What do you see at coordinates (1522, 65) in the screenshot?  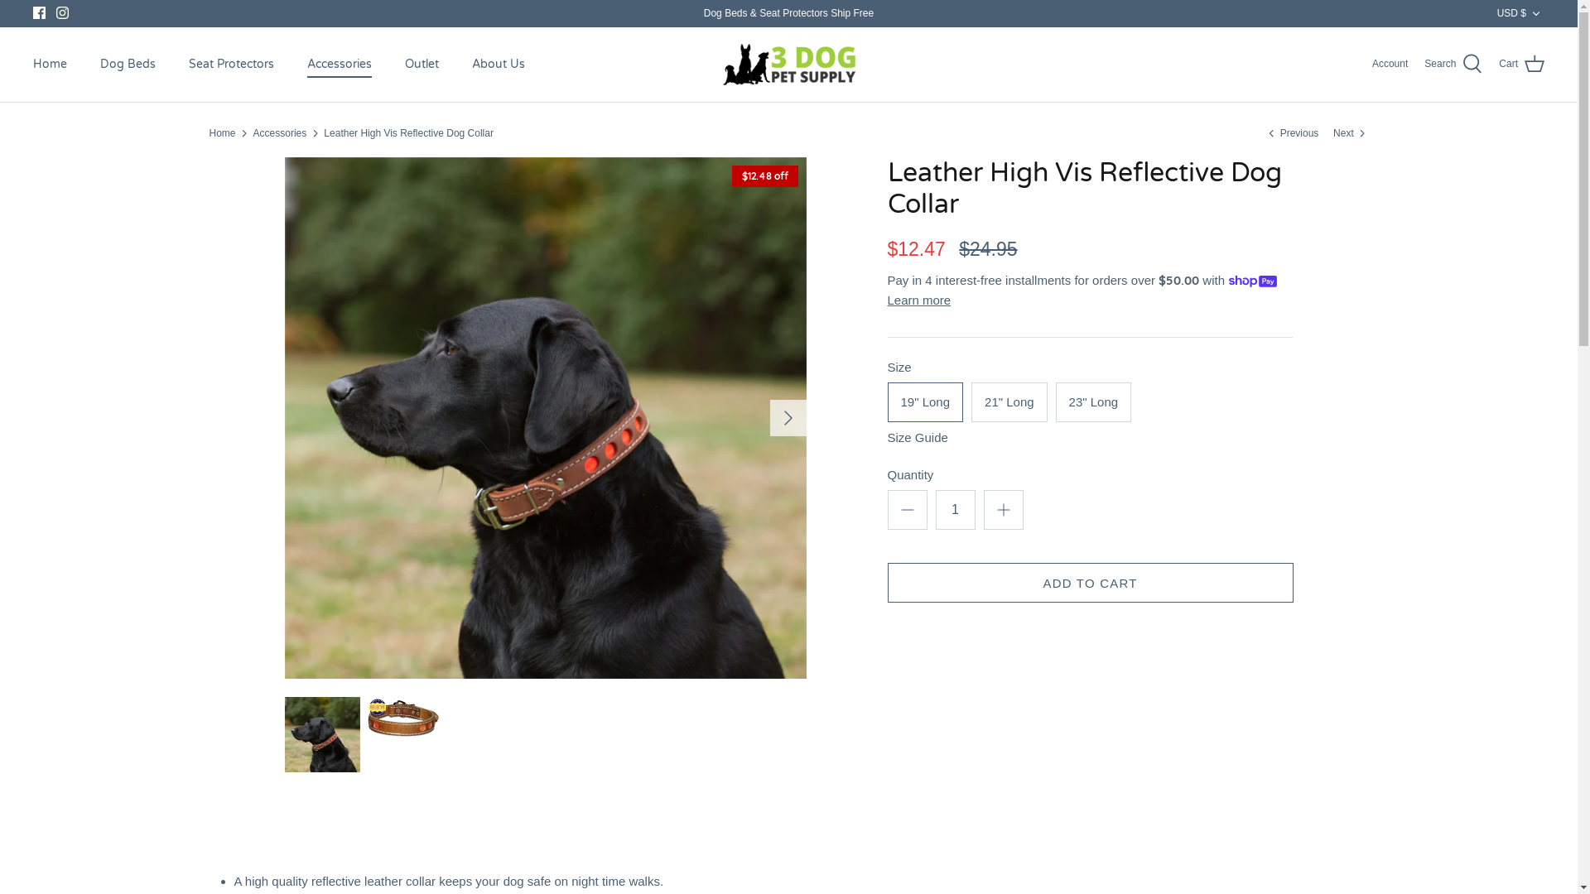 I see `Cart` at bounding box center [1522, 65].